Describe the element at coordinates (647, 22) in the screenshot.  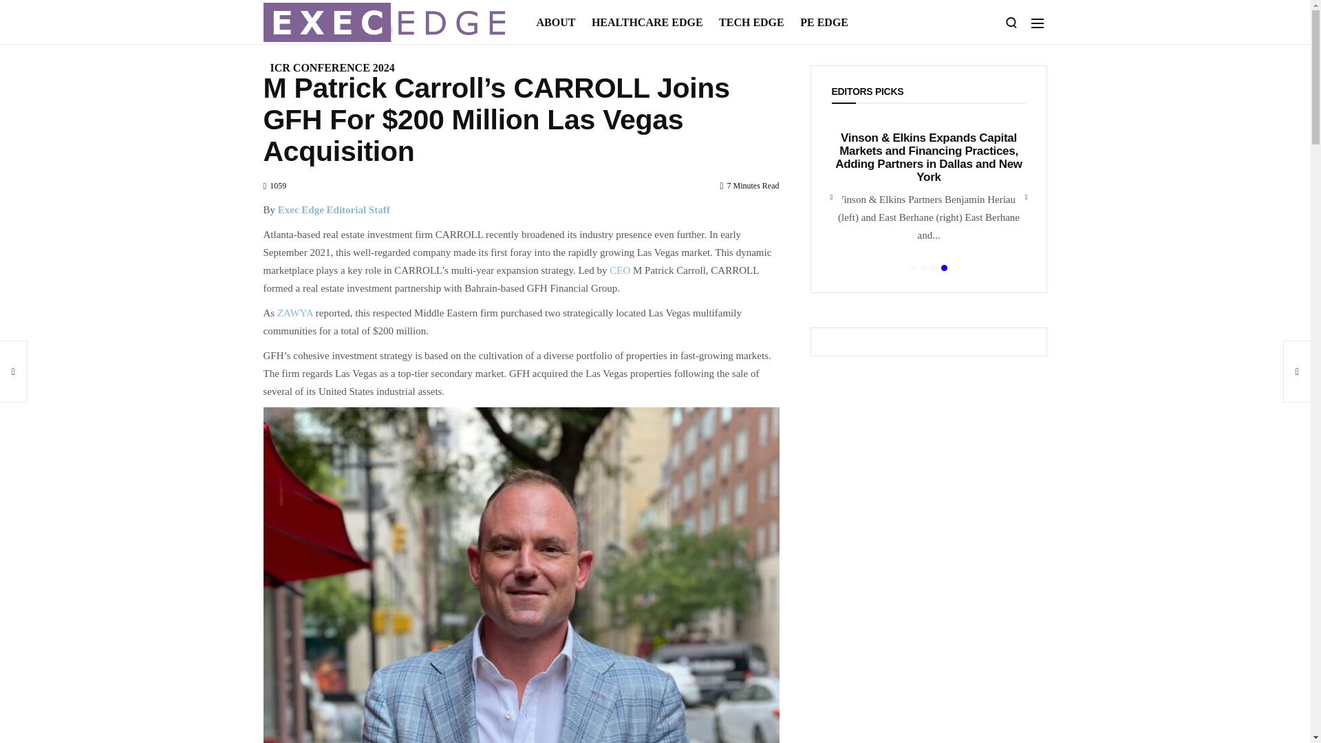
I see `HEALTHCARE EDGE` at that location.